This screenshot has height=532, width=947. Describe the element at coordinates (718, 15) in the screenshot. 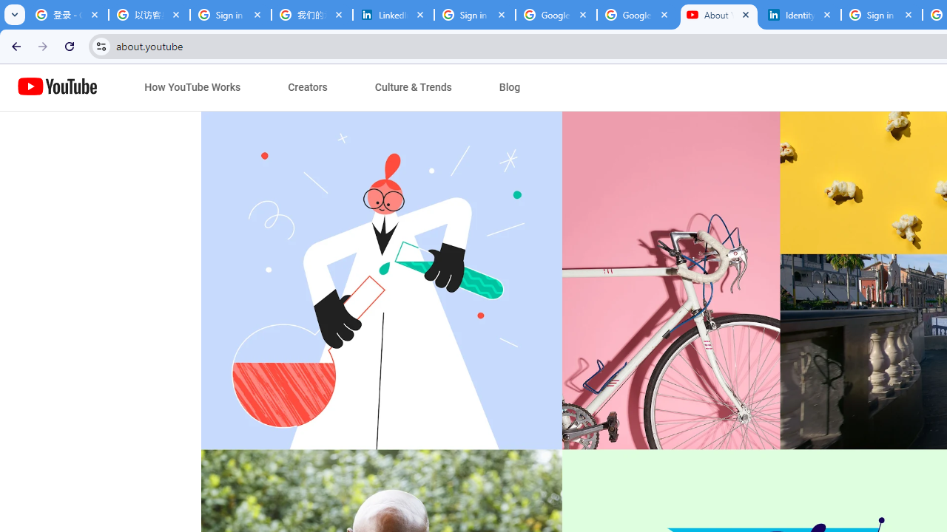

I see `About YouTube - YouTube` at that location.